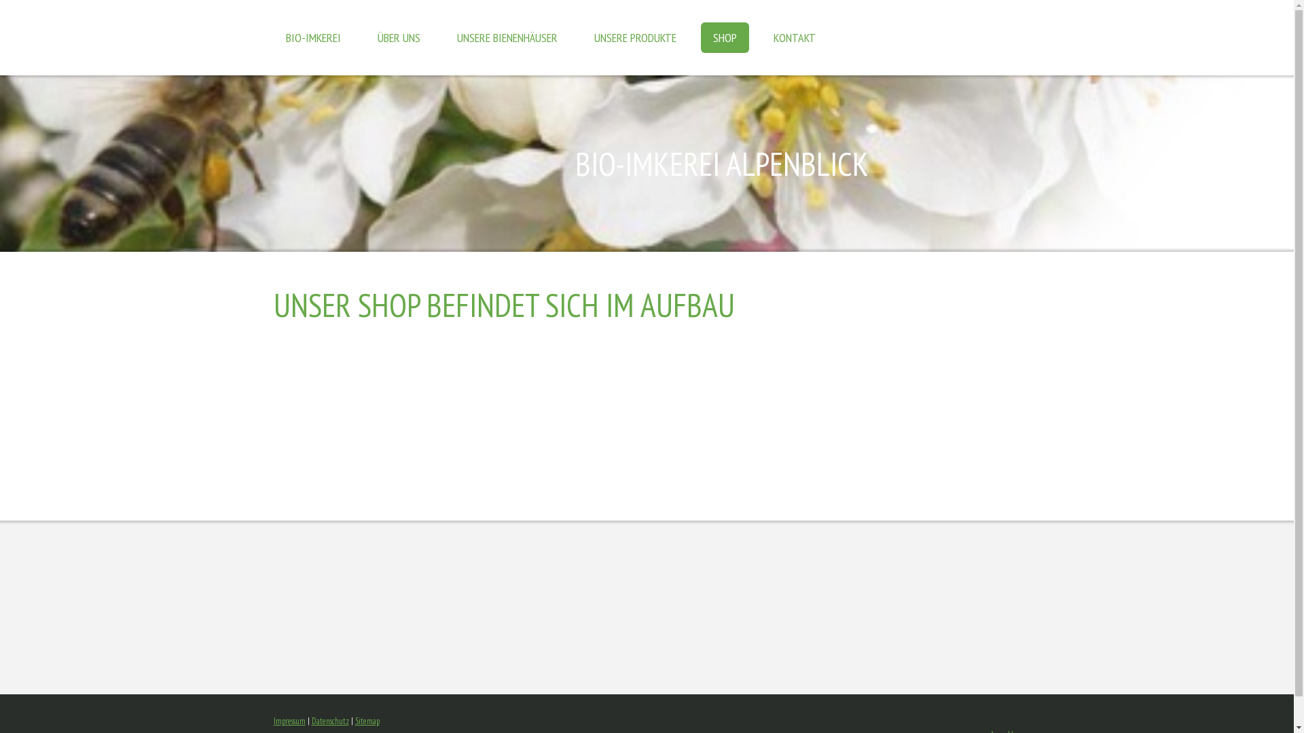 The height and width of the screenshot is (733, 1304). I want to click on Datenschutz, so click(330, 721).